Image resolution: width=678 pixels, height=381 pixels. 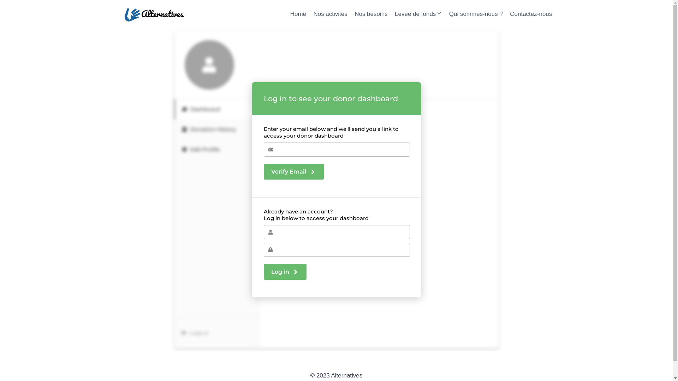 What do you see at coordinates (298, 14) in the screenshot?
I see `Home` at bounding box center [298, 14].